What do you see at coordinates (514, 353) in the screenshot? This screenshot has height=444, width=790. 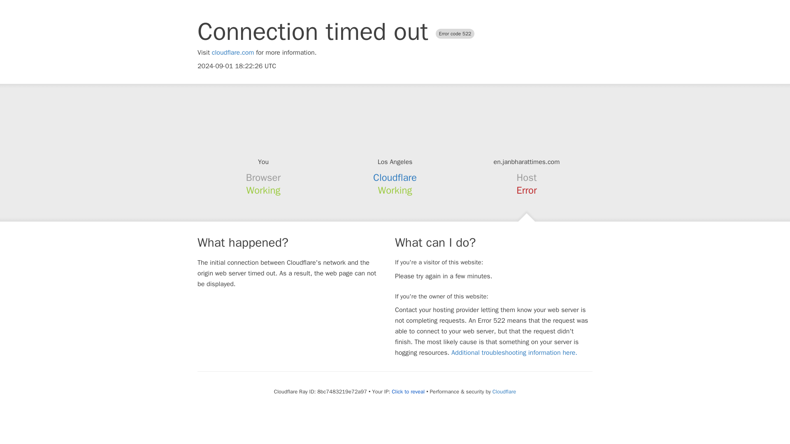 I see `Additional troubleshooting information here.` at bounding box center [514, 353].